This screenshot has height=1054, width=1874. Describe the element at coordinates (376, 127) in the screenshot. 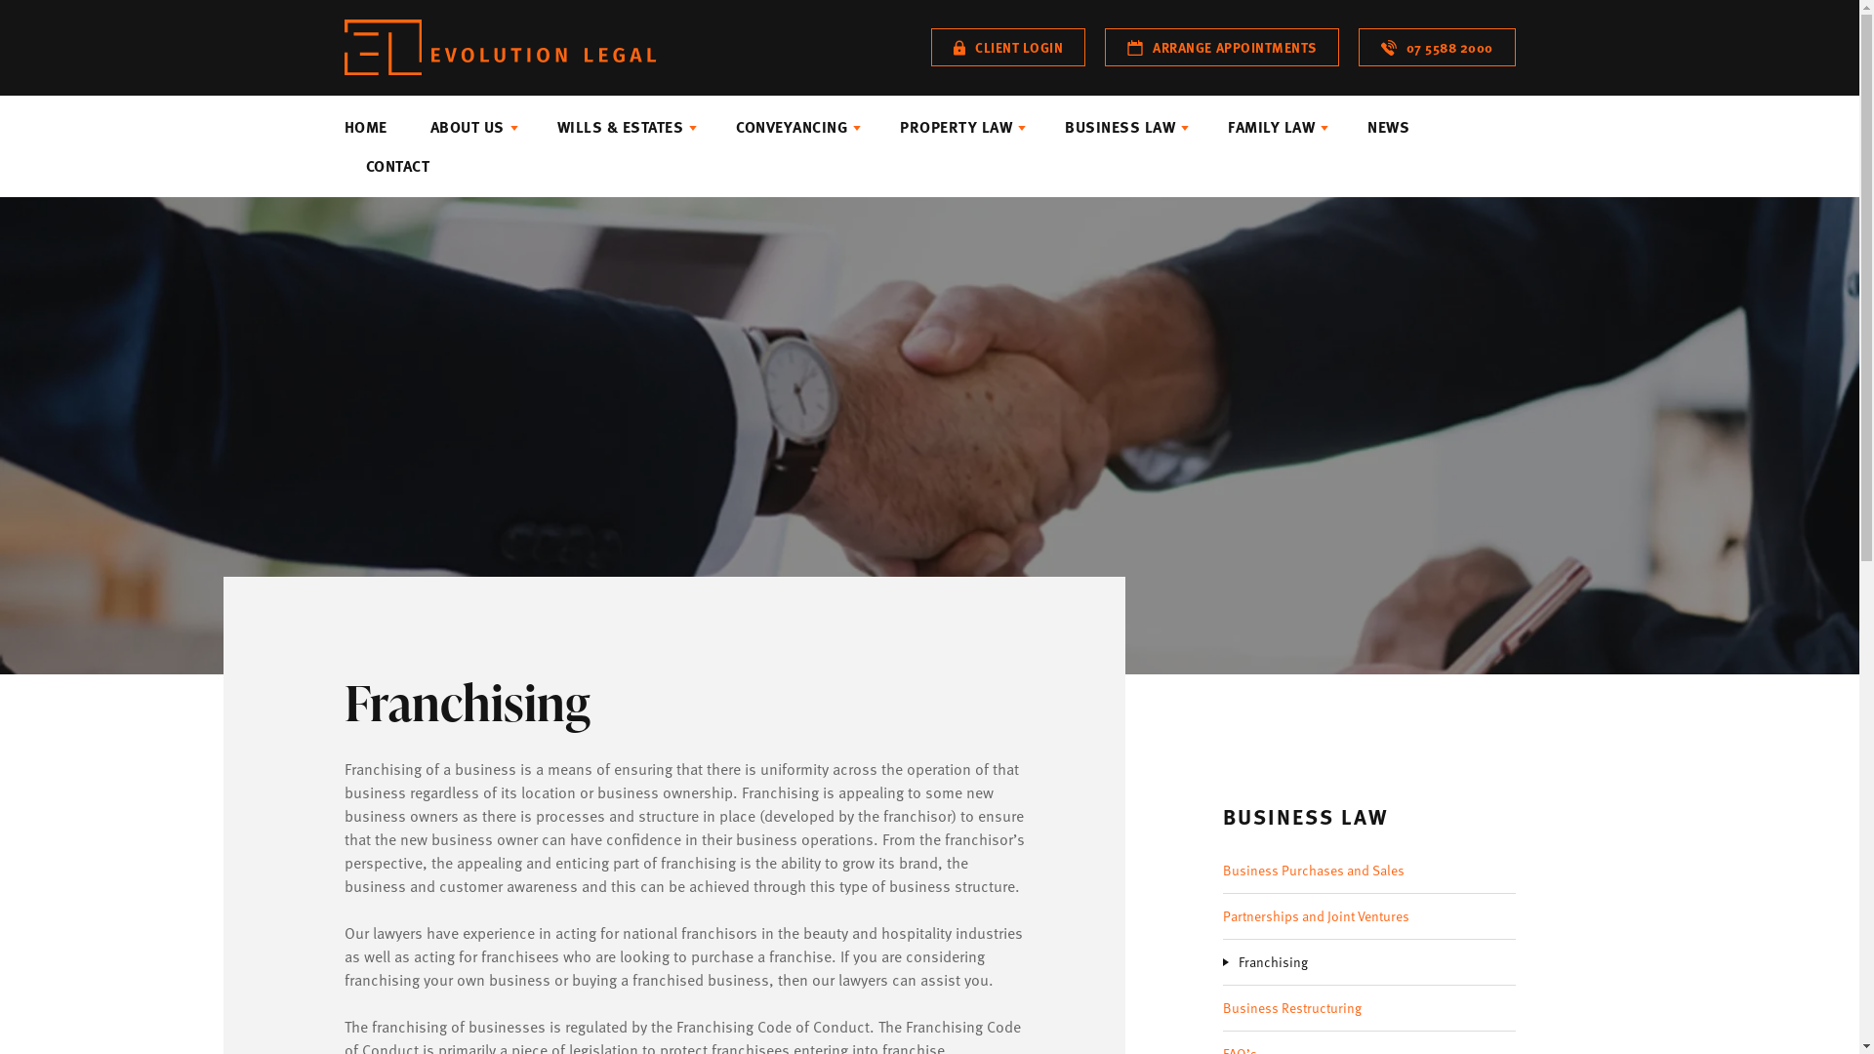

I see `HOME` at that location.